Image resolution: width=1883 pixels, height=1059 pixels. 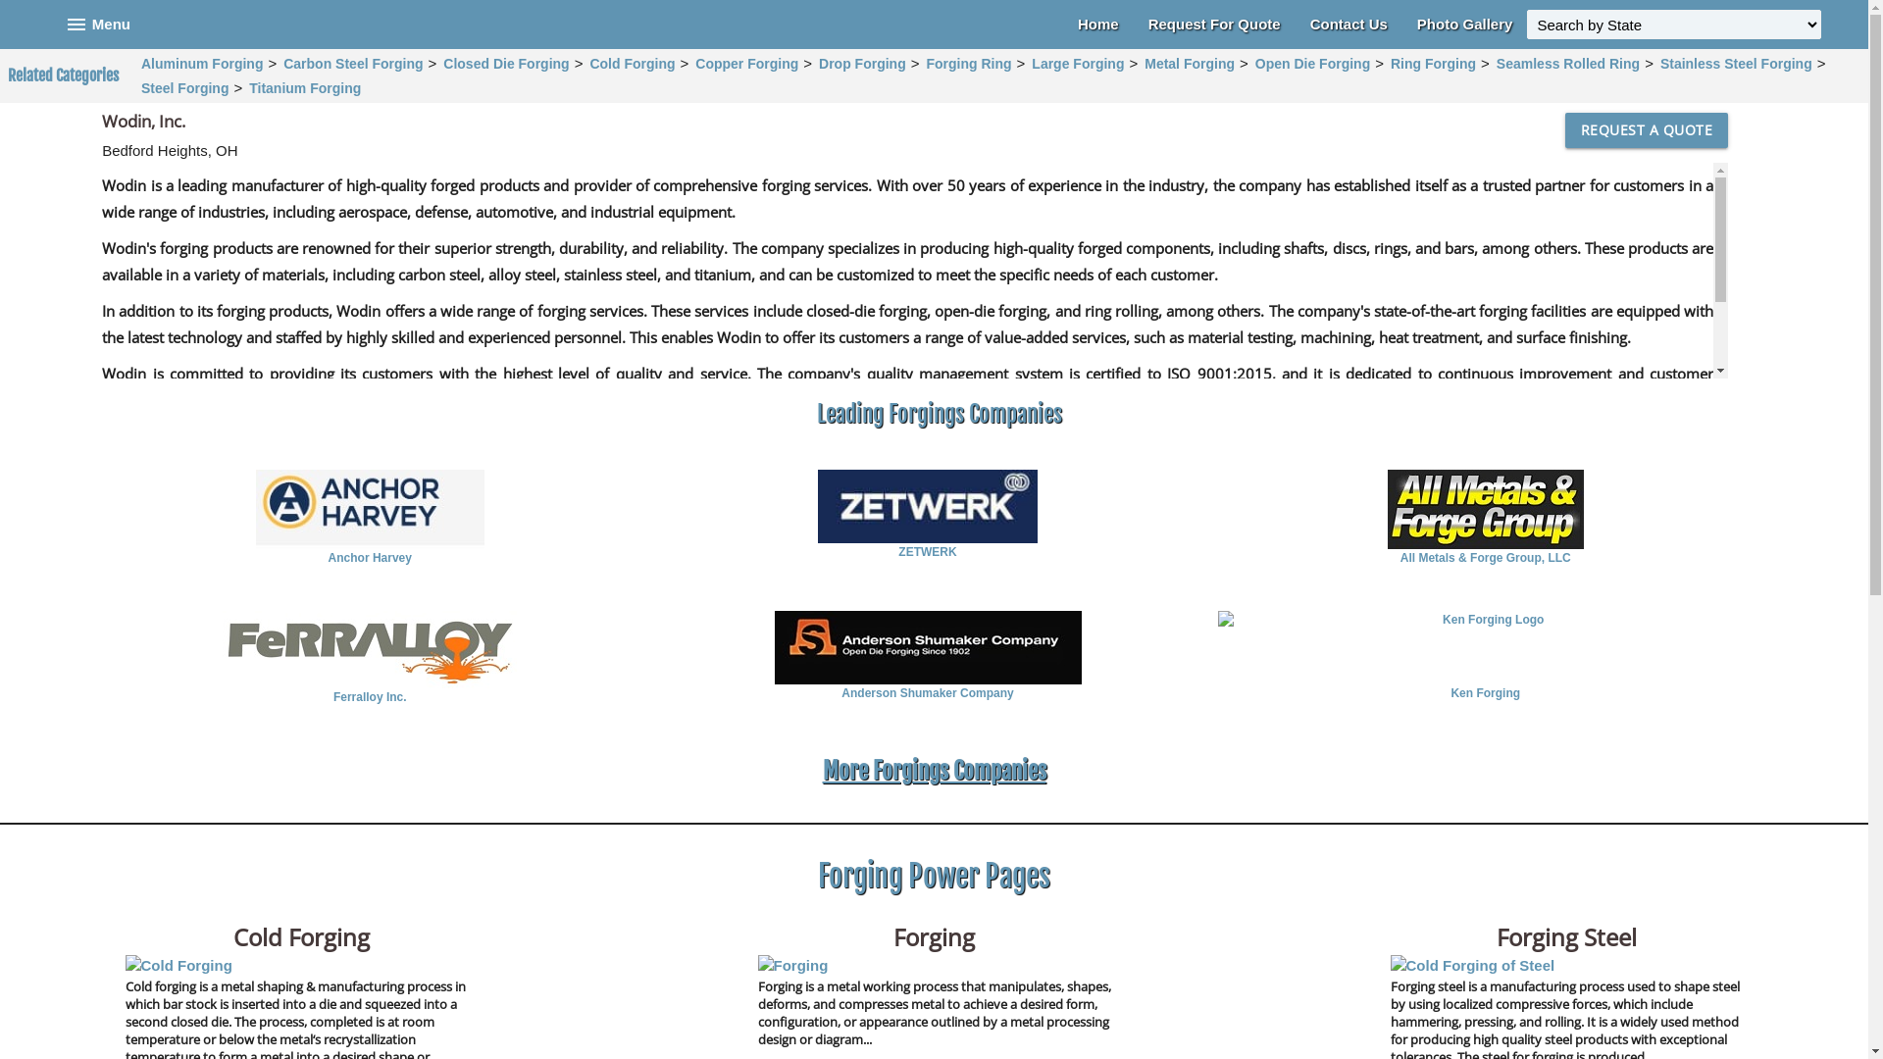 I want to click on All Metals & Forge Group, LLC Logo, so click(x=1486, y=510).